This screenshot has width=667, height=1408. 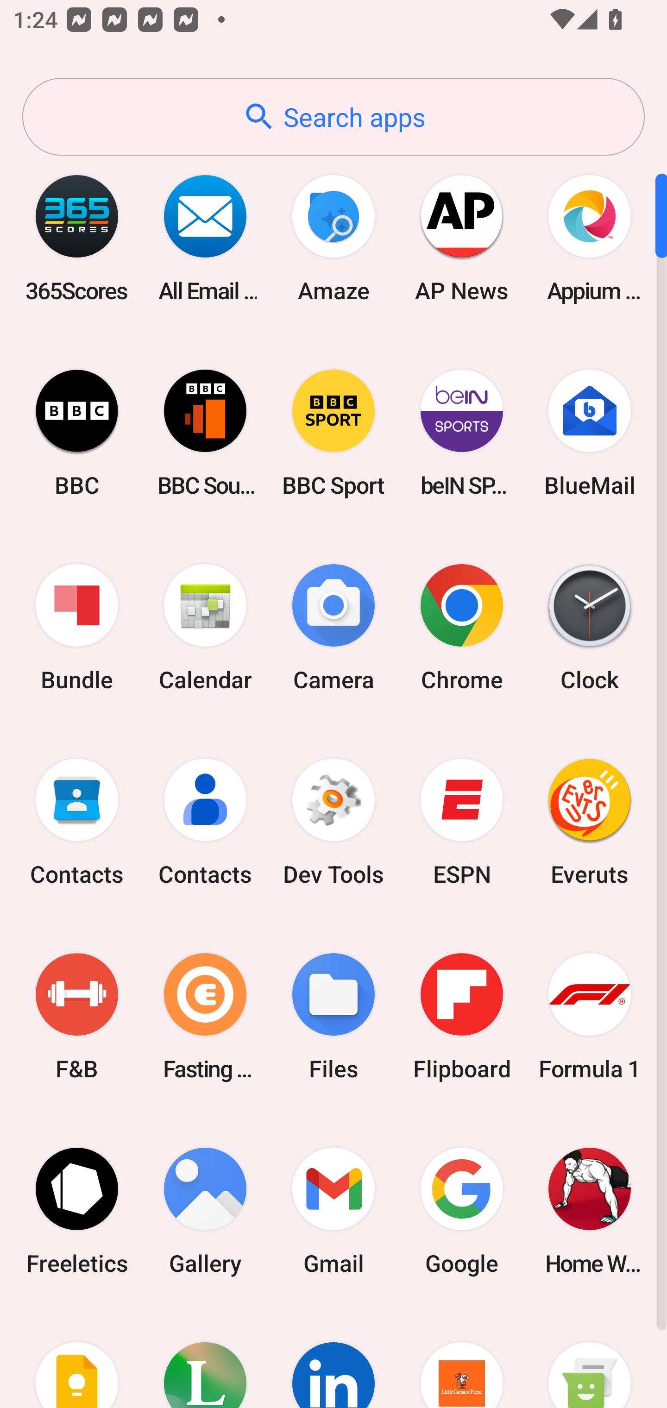 I want to click on Calendar, so click(x=205, y=628).